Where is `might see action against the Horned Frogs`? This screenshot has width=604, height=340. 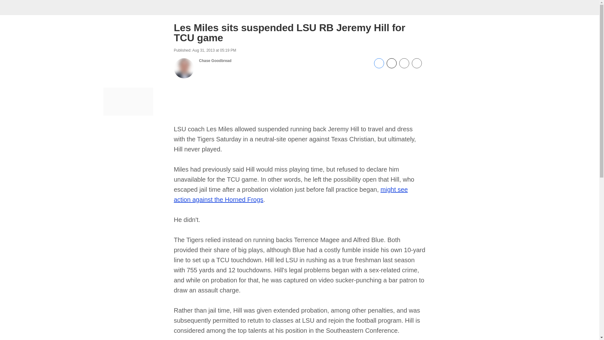
might see action against the Horned Frogs is located at coordinates (291, 194).